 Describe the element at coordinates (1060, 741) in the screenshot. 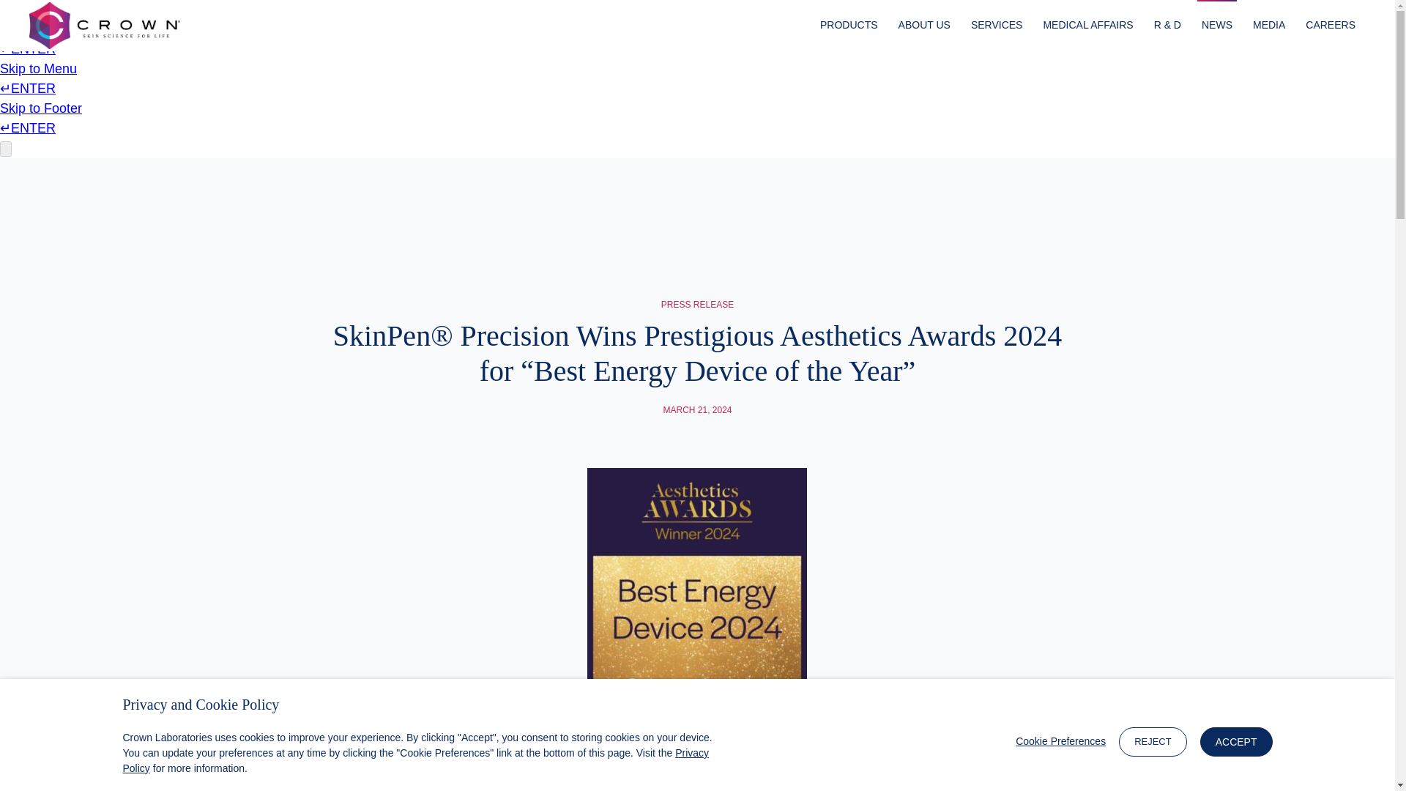

I see `Edit Cookie Preferences` at that location.